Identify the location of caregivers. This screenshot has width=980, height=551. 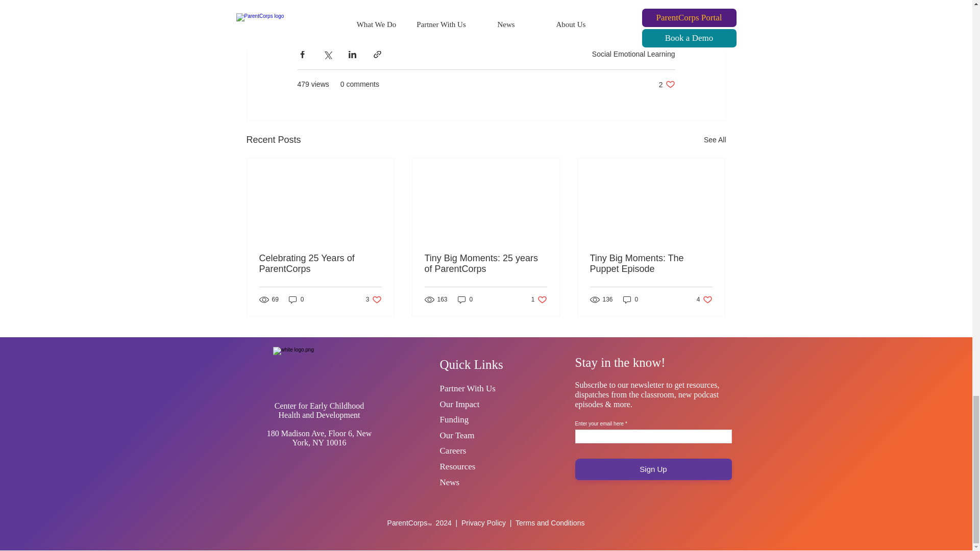
(479, 15).